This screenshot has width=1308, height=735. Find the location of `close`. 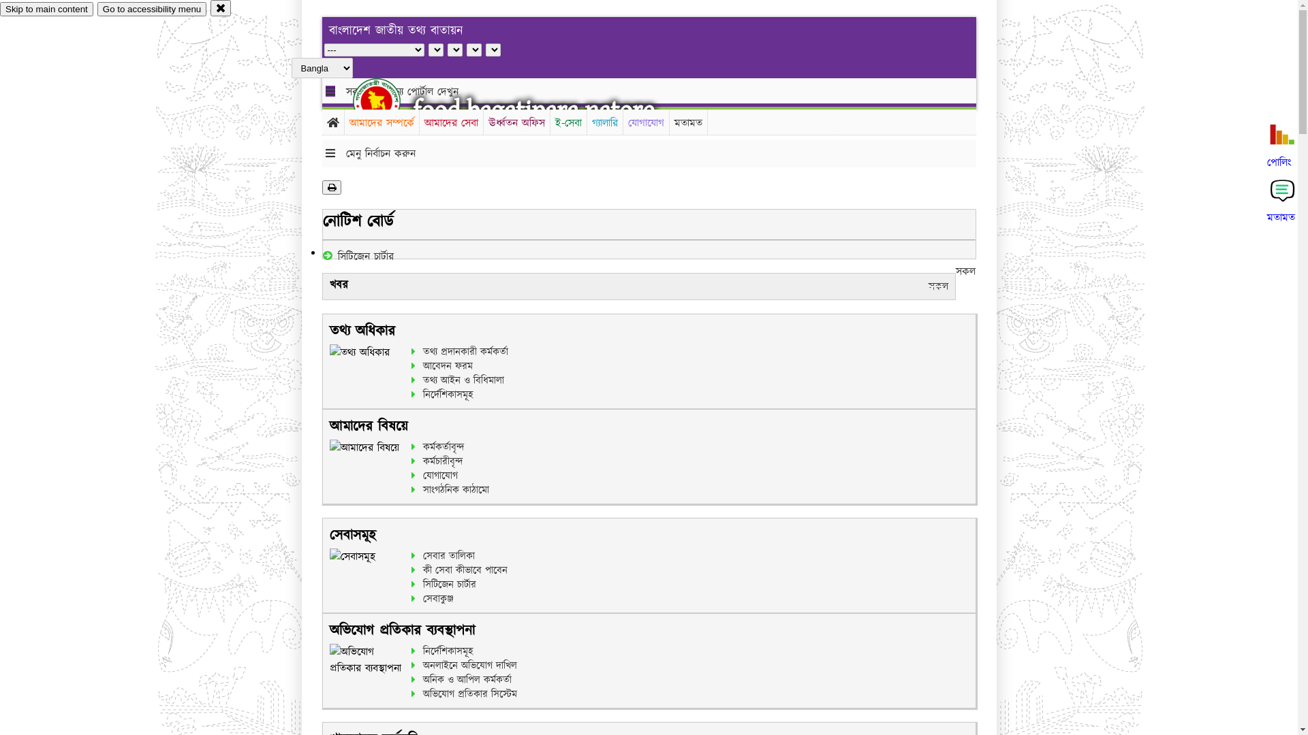

close is located at coordinates (221, 8).